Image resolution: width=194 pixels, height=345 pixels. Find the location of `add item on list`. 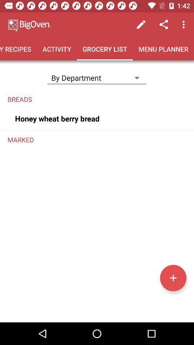

add item on list is located at coordinates (173, 278).